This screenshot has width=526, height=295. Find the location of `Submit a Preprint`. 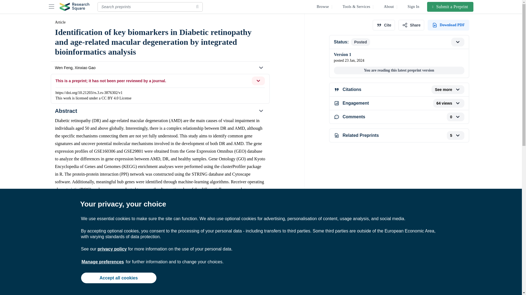

Submit a Preprint is located at coordinates (450, 7).